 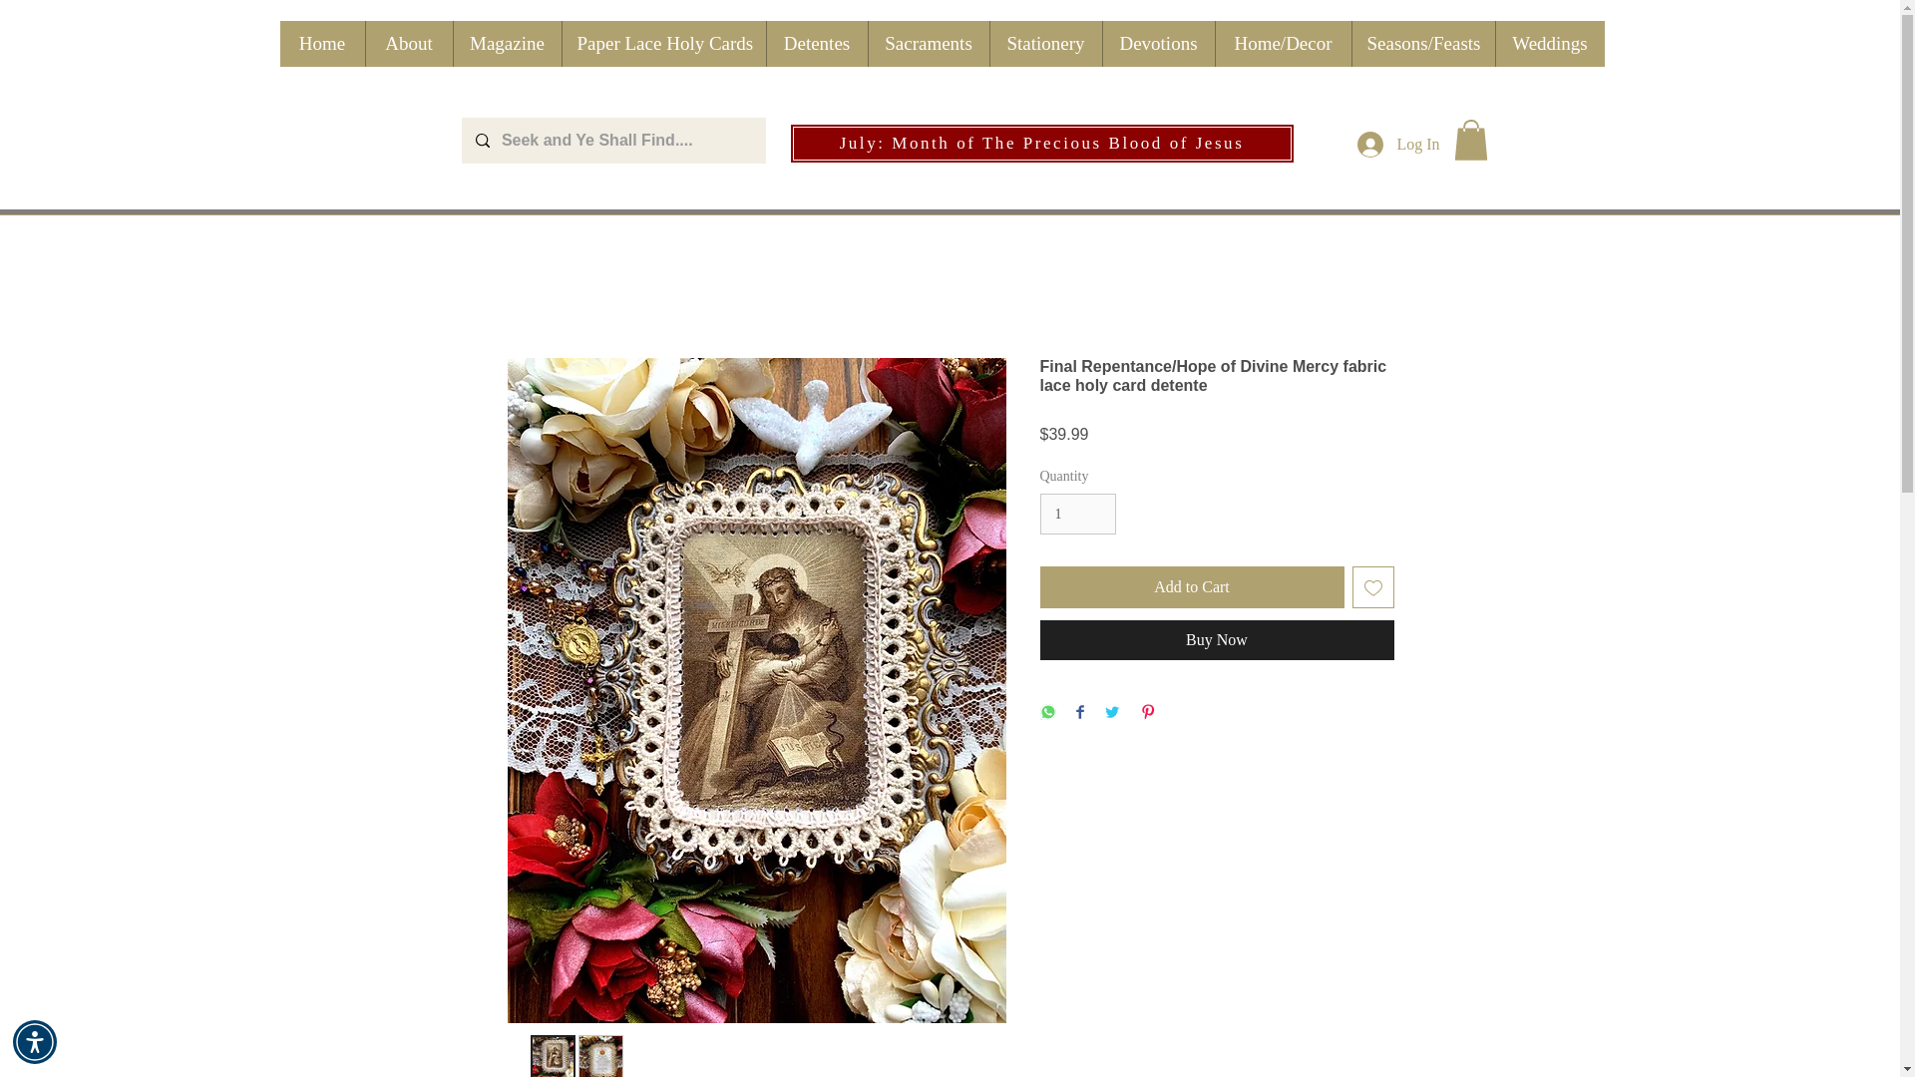 I want to click on Home, so click(x=321, y=43).